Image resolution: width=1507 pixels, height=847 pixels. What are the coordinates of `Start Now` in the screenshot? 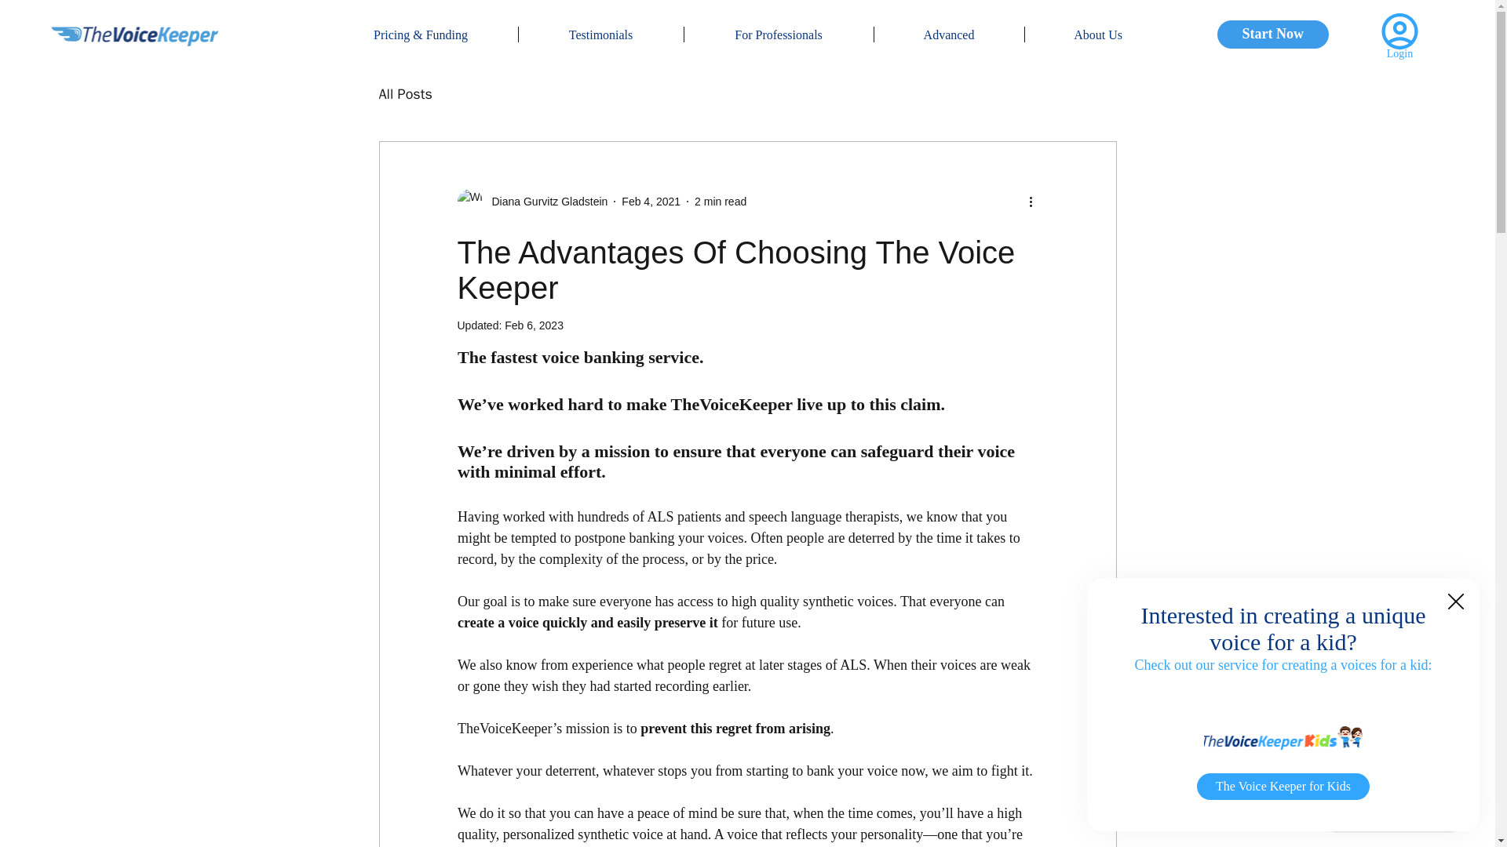 It's located at (1273, 34).